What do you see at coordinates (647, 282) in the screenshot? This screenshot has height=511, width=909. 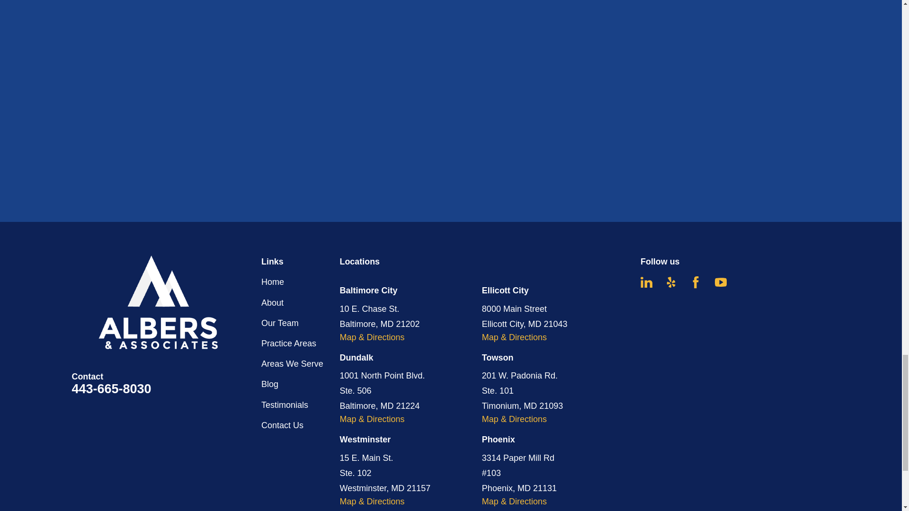 I see `LinkedIn` at bounding box center [647, 282].